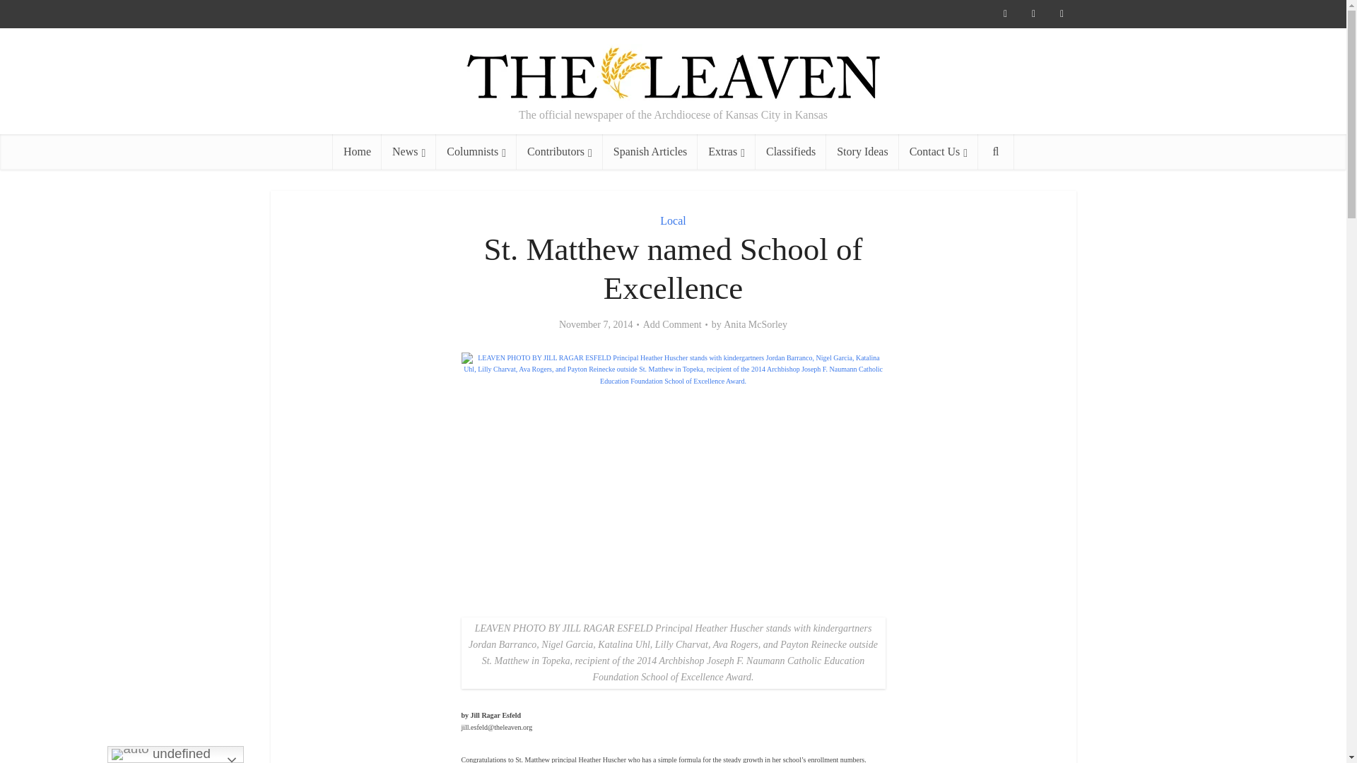 Image resolution: width=1357 pixels, height=763 pixels. Describe the element at coordinates (650, 151) in the screenshot. I see `Spanish Articles` at that location.